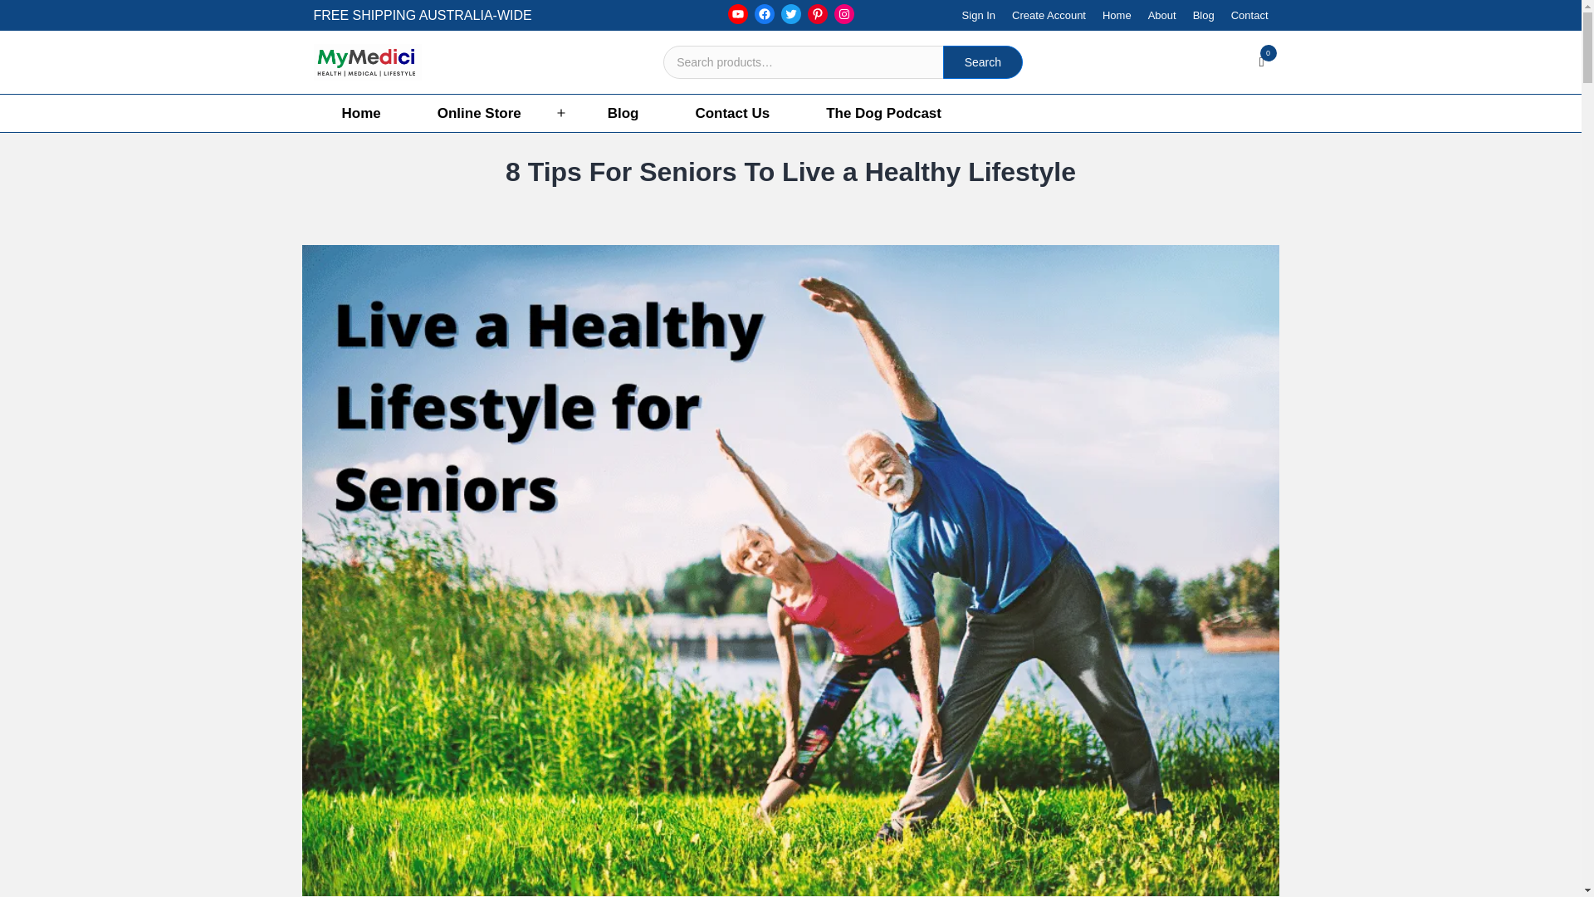  Describe the element at coordinates (1245, 15) in the screenshot. I see `Contact` at that location.